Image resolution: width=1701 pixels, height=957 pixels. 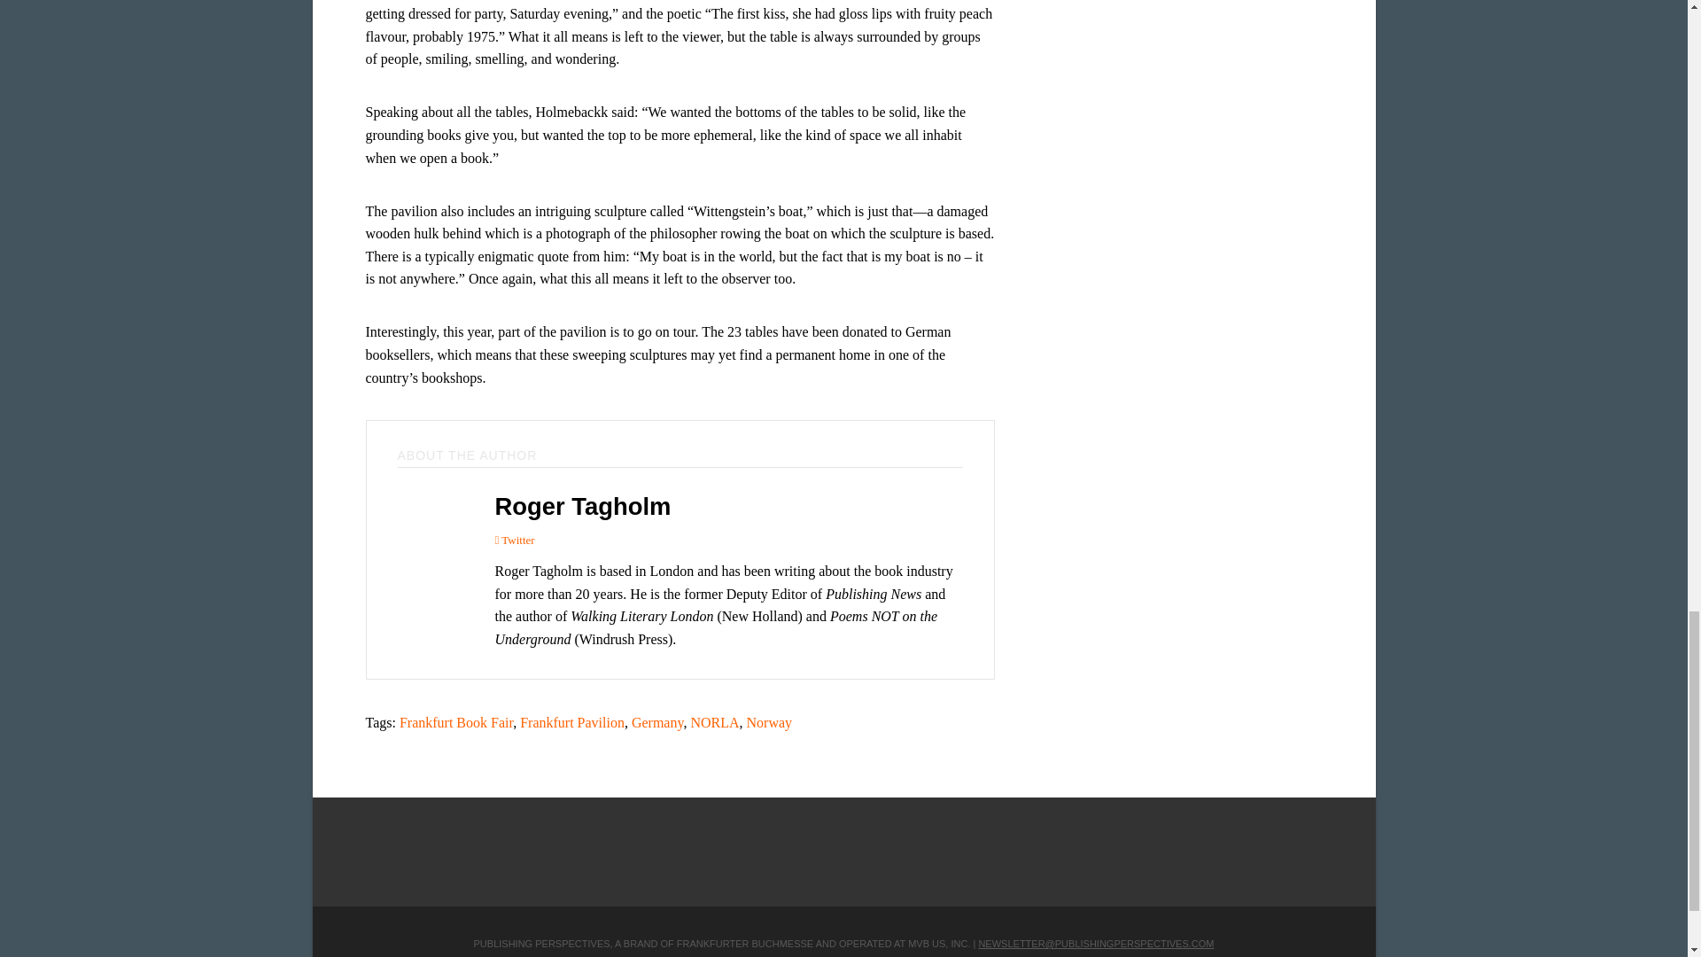 I want to click on NORLA, so click(x=714, y=722).